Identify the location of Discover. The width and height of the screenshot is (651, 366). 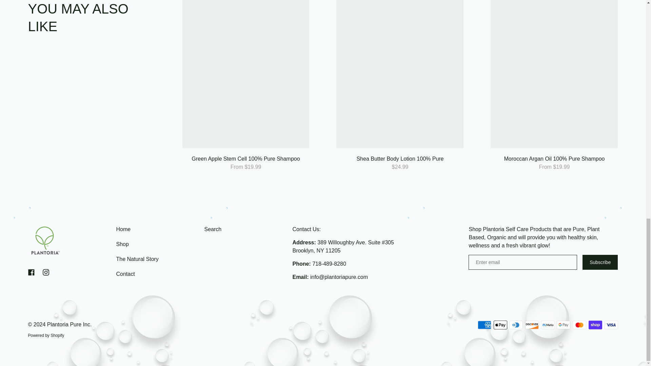
(532, 325).